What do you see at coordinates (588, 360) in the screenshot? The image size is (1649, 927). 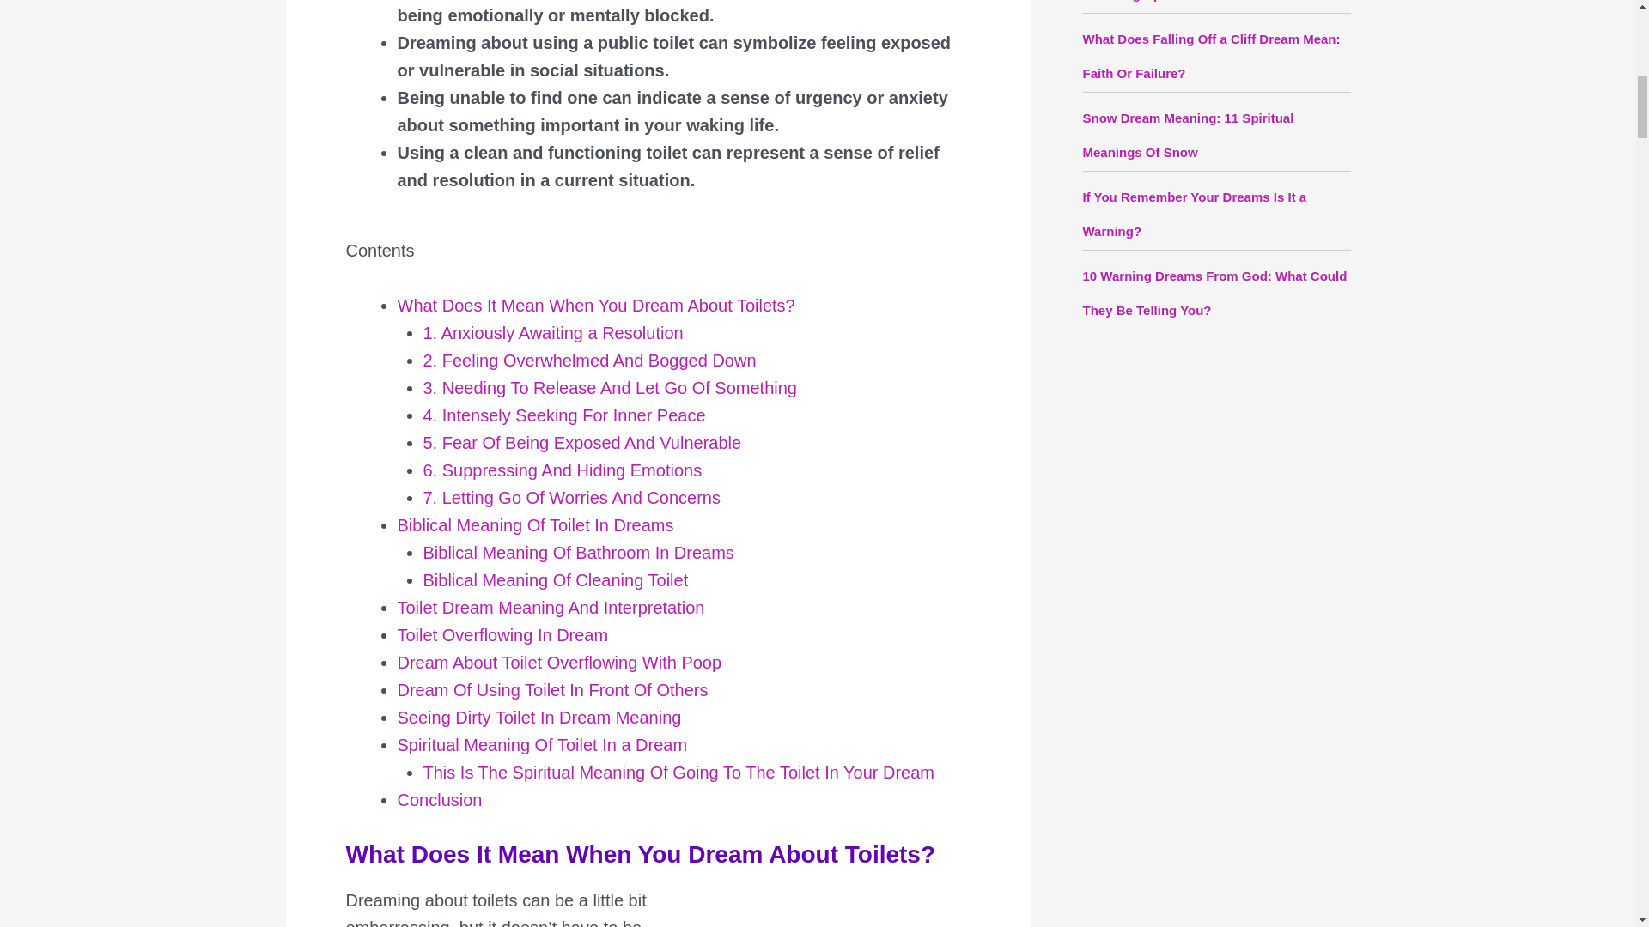 I see `2. Feeling Overwhelmed And Bogged Down` at bounding box center [588, 360].